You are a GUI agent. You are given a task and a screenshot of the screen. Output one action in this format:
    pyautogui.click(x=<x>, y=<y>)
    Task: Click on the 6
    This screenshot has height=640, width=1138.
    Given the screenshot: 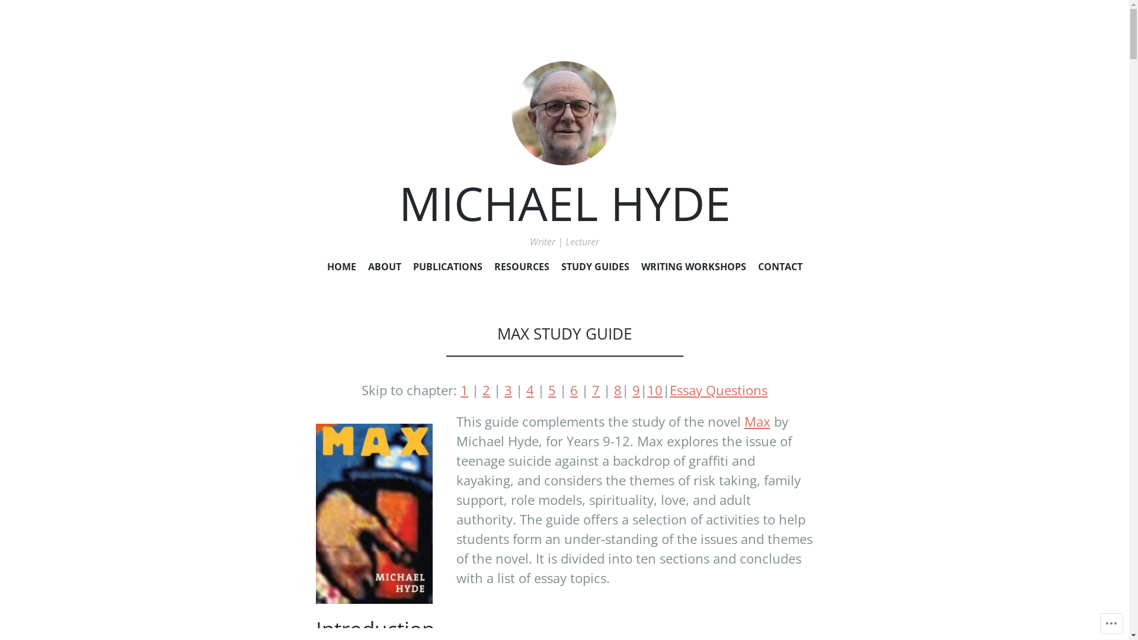 What is the action you would take?
    pyautogui.click(x=574, y=390)
    